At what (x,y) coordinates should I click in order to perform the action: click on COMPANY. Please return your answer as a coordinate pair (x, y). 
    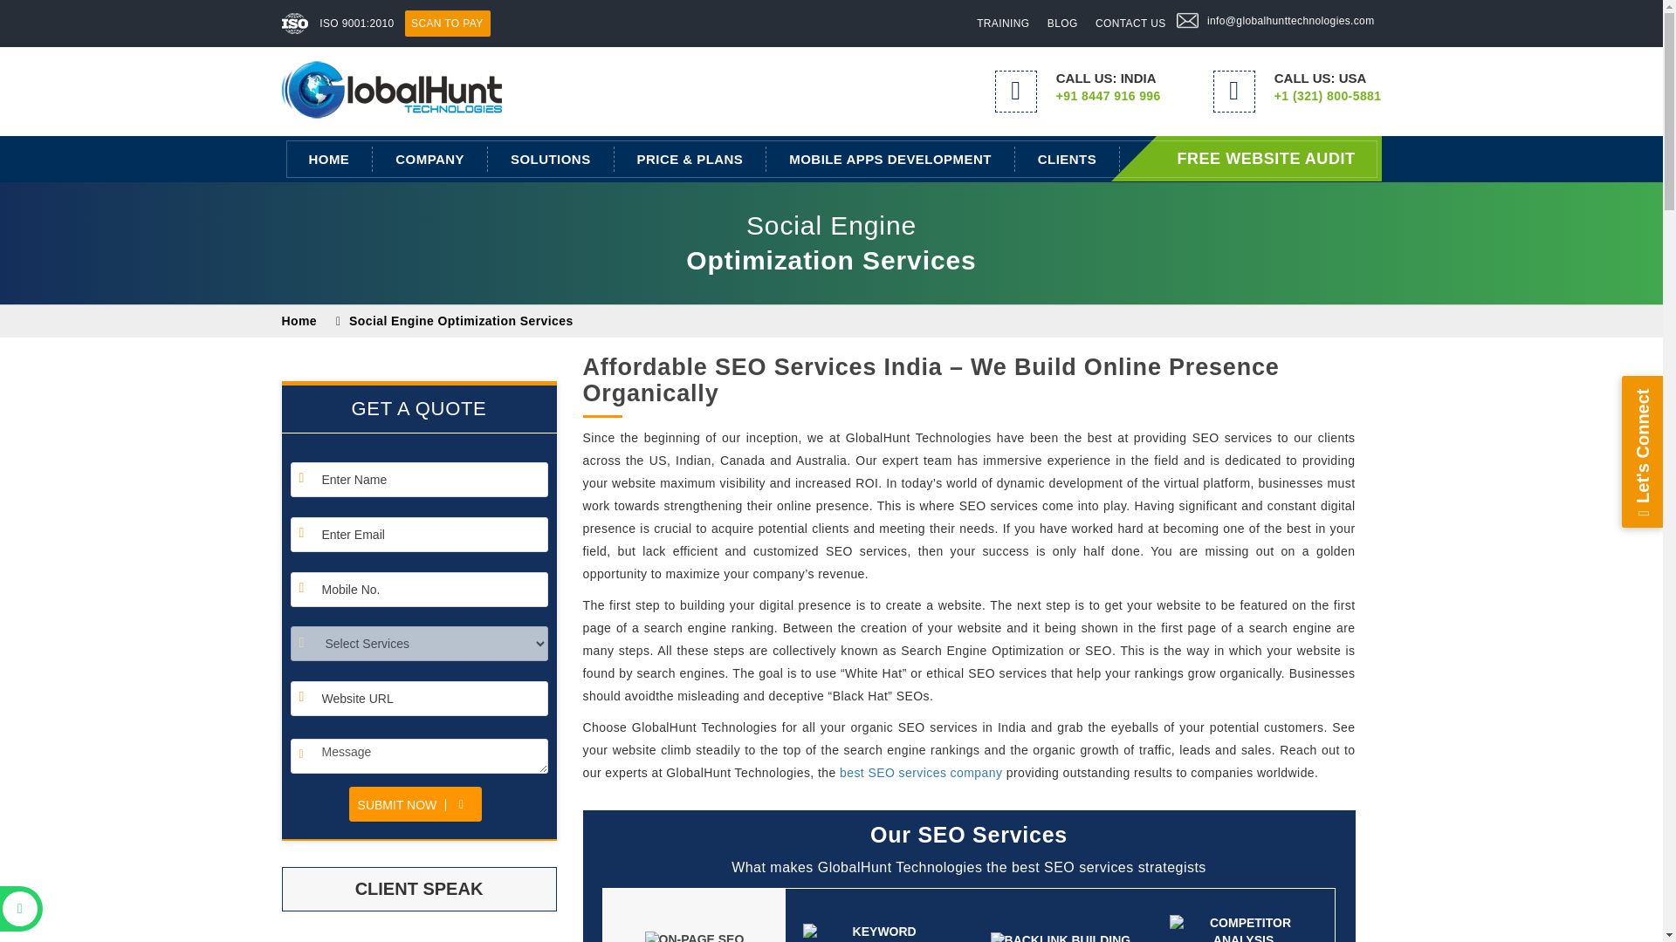
    Looking at the image, I should click on (429, 159).